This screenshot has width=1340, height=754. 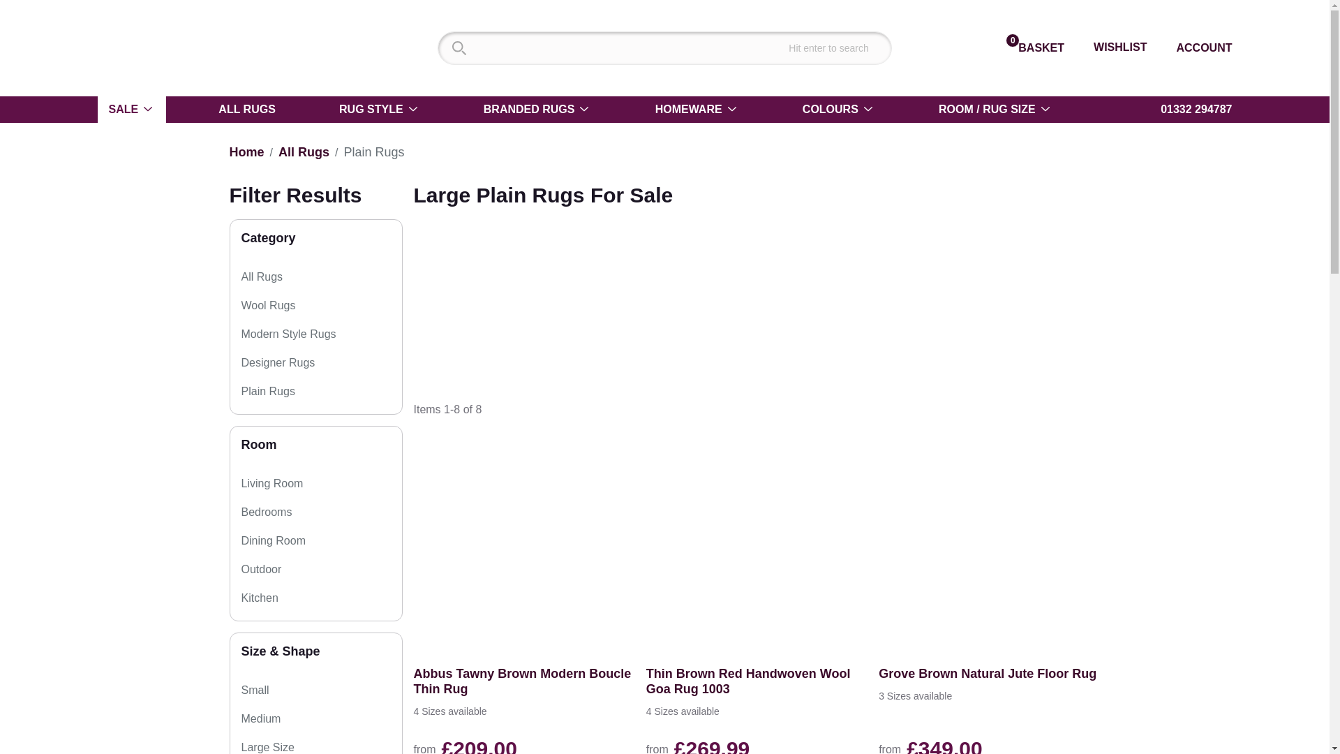 I want to click on 01332 294787, so click(x=1031, y=47).